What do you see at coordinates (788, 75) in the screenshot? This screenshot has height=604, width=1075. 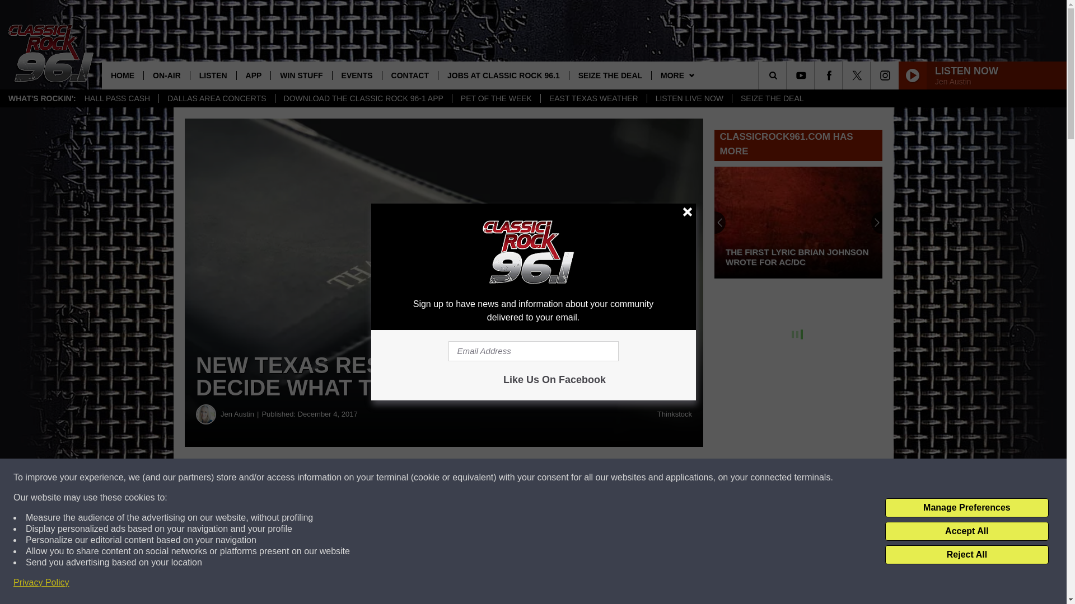 I see `SEARCH` at bounding box center [788, 75].